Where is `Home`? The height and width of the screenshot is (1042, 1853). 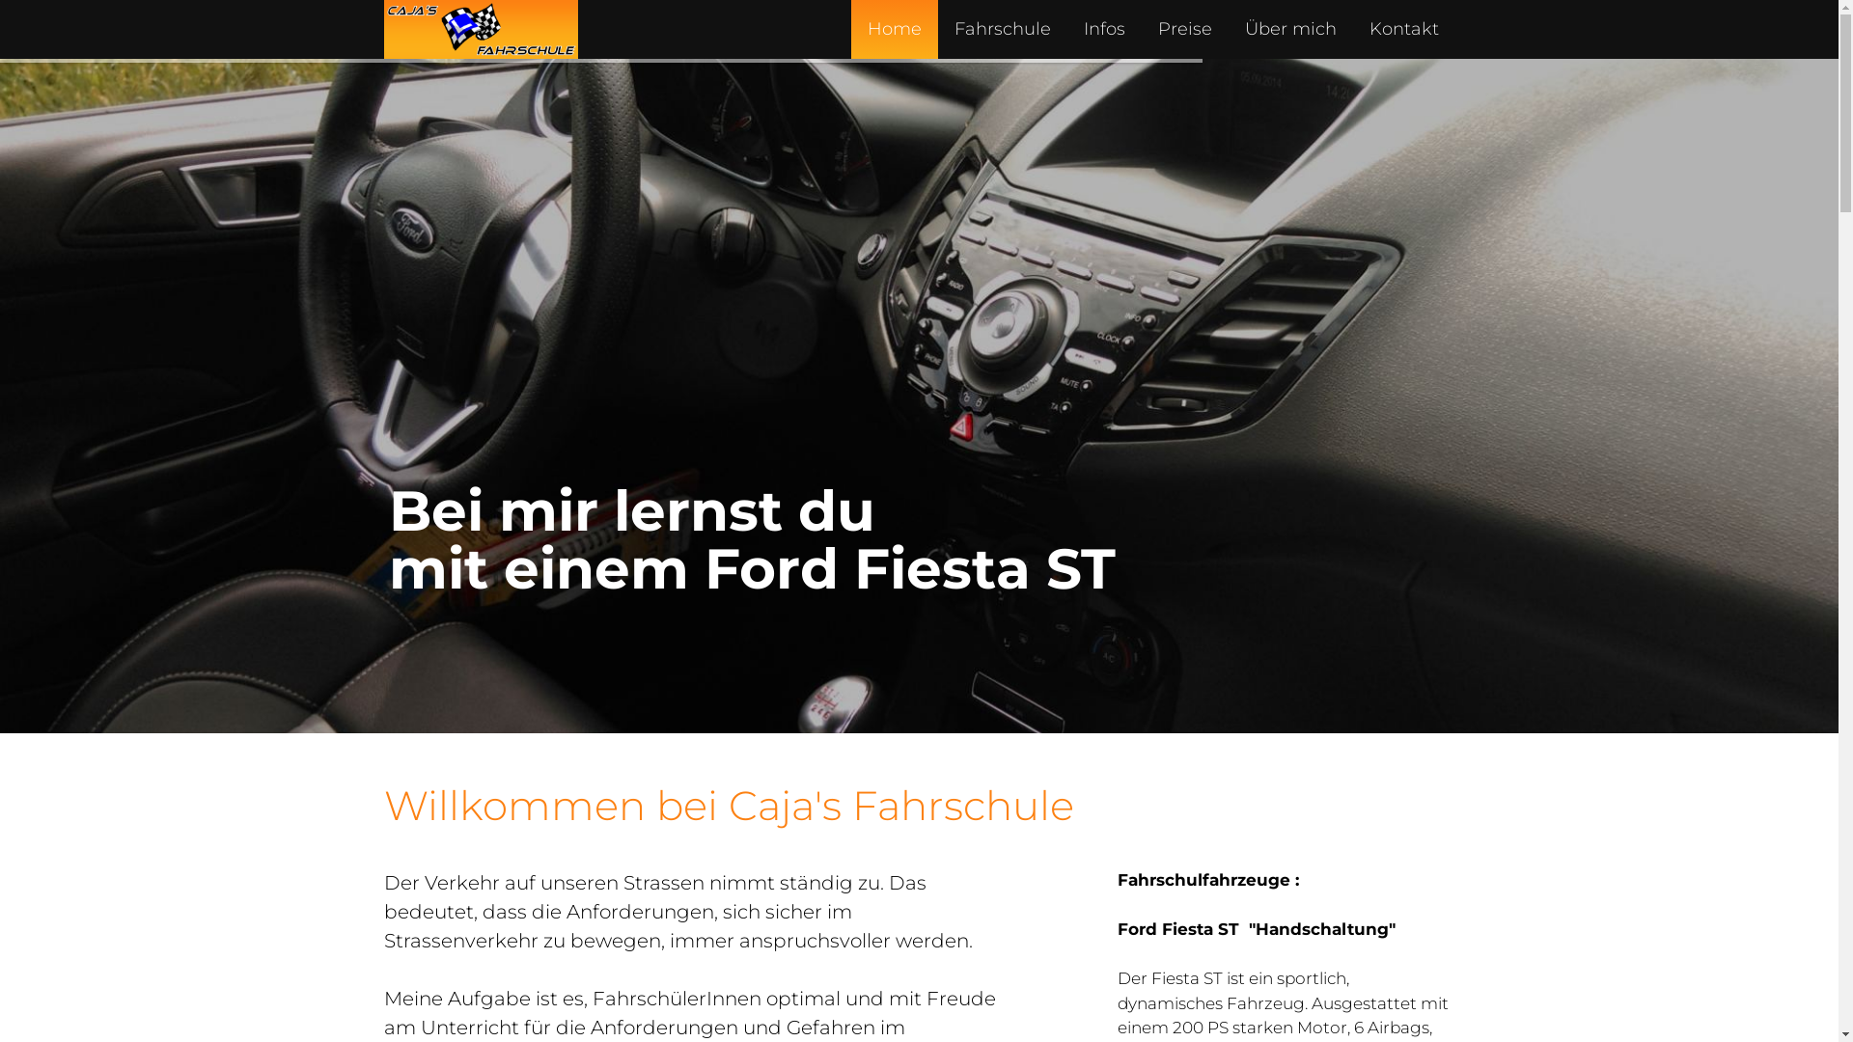 Home is located at coordinates (895, 29).